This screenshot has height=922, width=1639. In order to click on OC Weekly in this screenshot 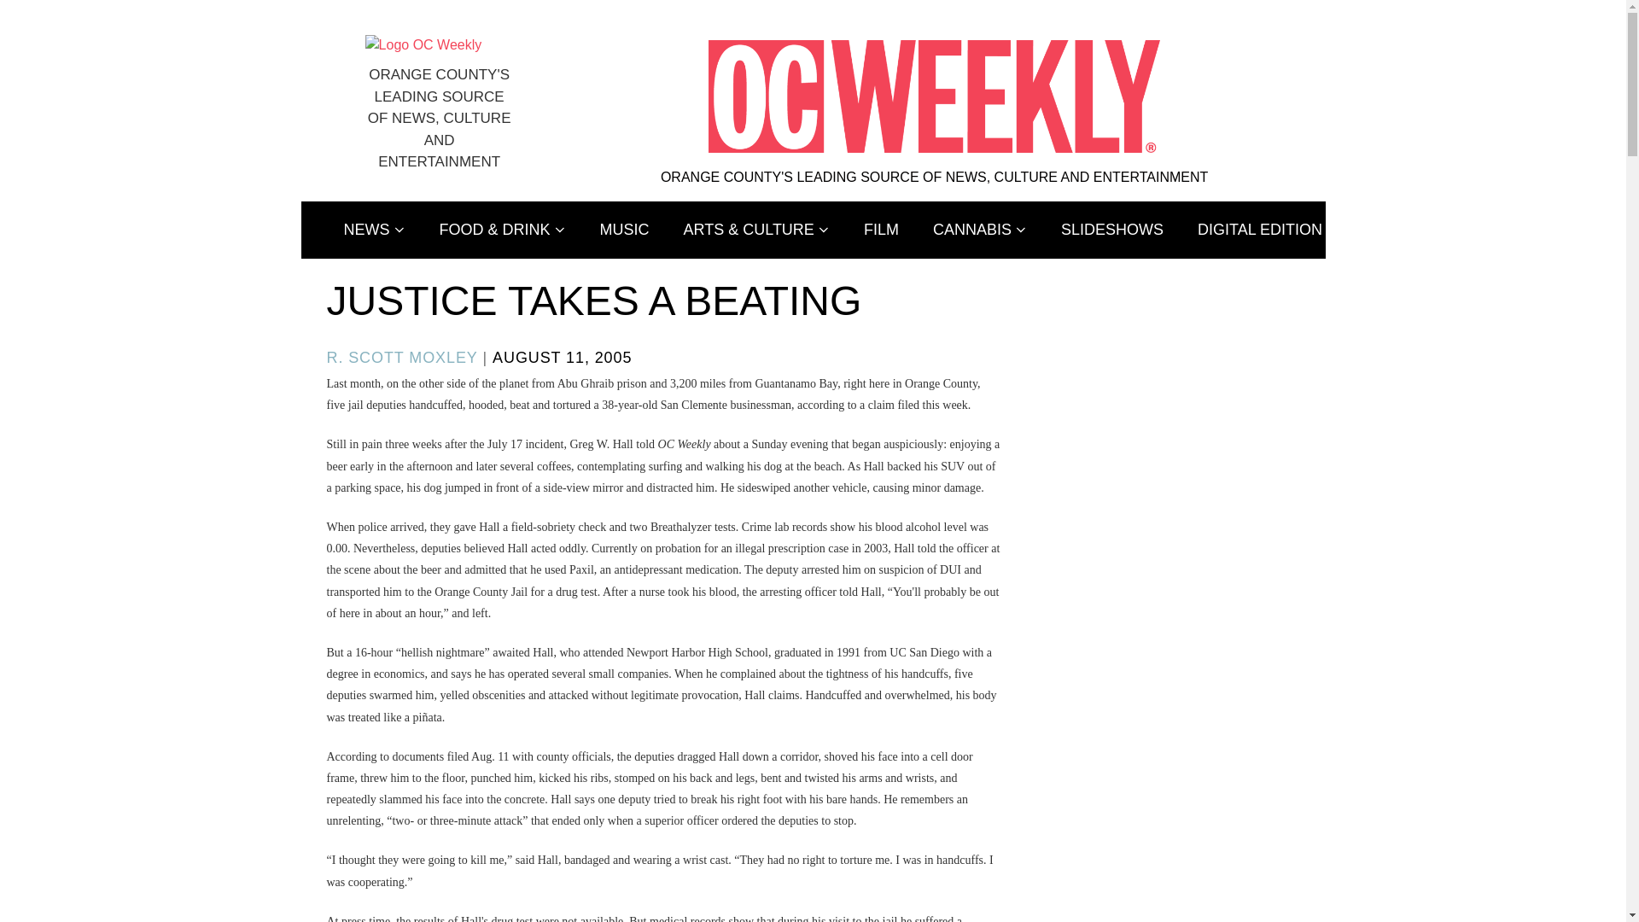, I will do `click(423, 44)`.